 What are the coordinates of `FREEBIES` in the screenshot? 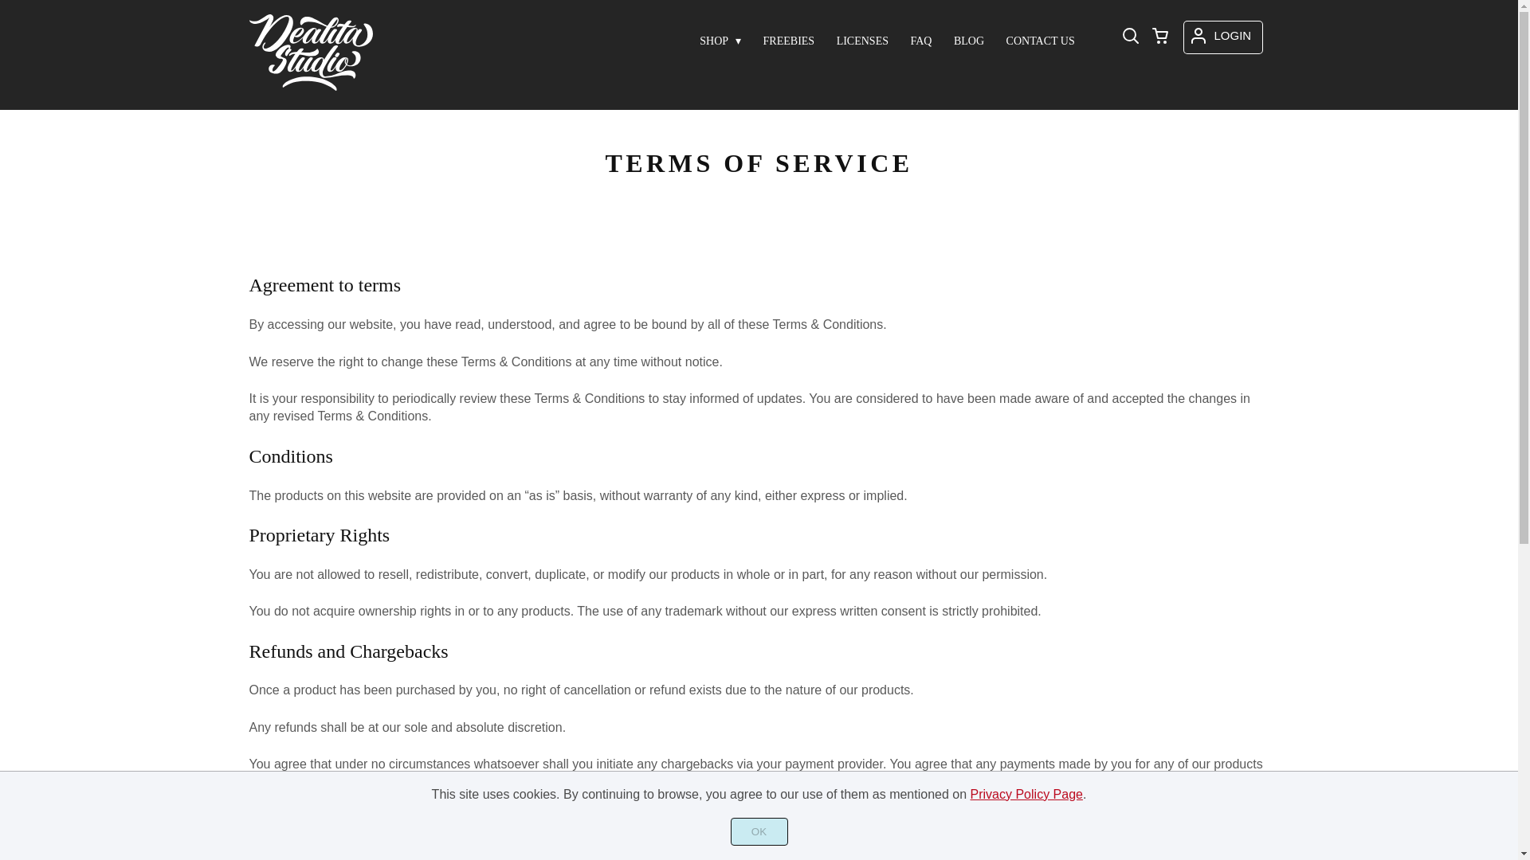 It's located at (789, 41).